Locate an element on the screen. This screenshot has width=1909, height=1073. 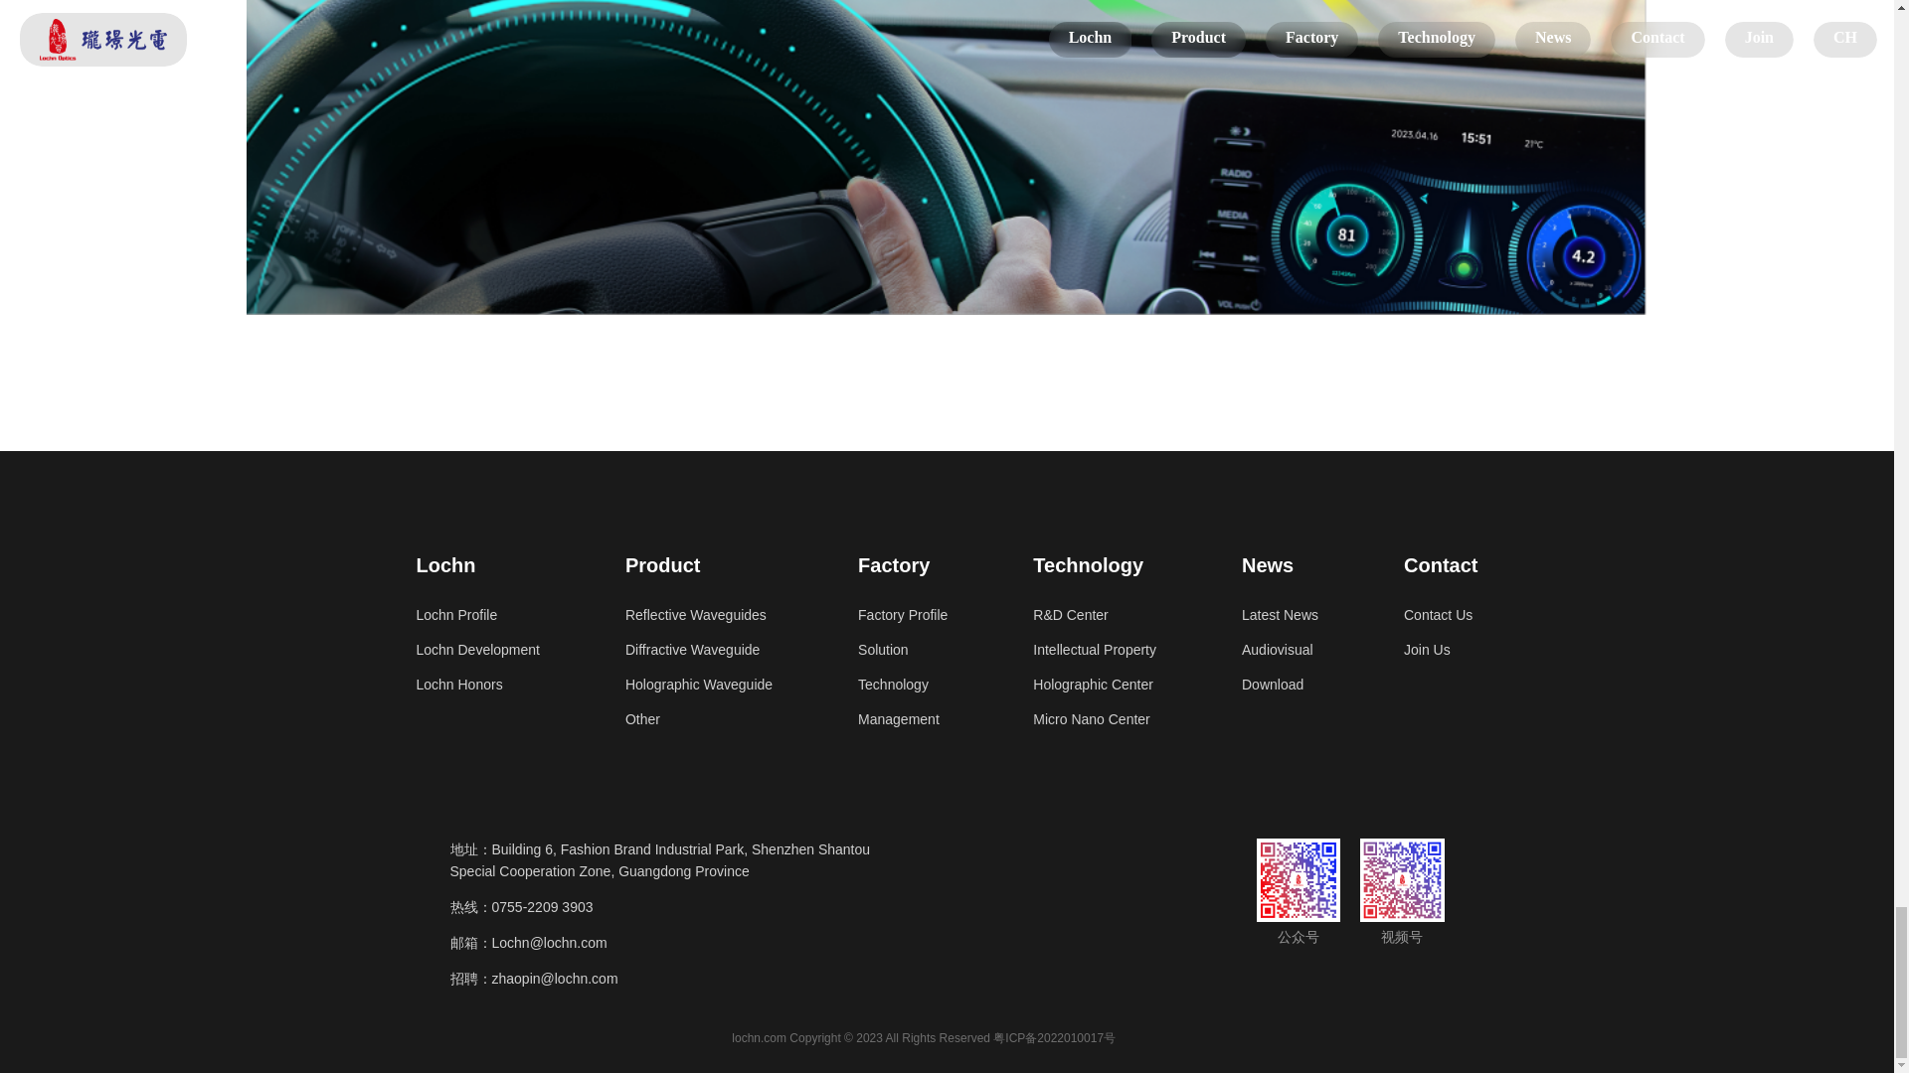
Factory is located at coordinates (902, 565).